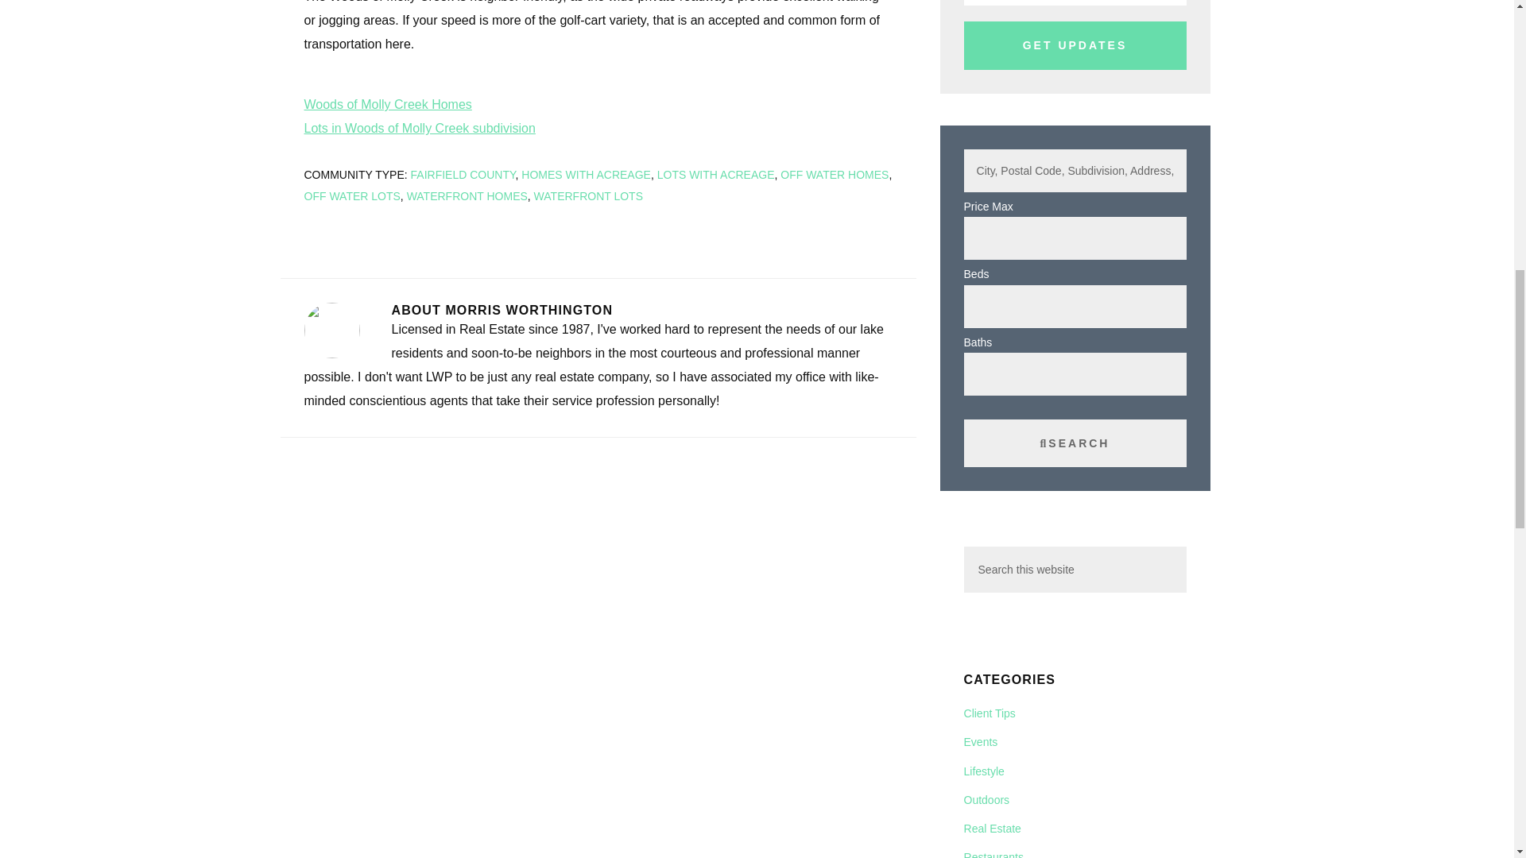 This screenshot has width=1526, height=858. What do you see at coordinates (834, 174) in the screenshot?
I see `OFF WATER HOMES` at bounding box center [834, 174].